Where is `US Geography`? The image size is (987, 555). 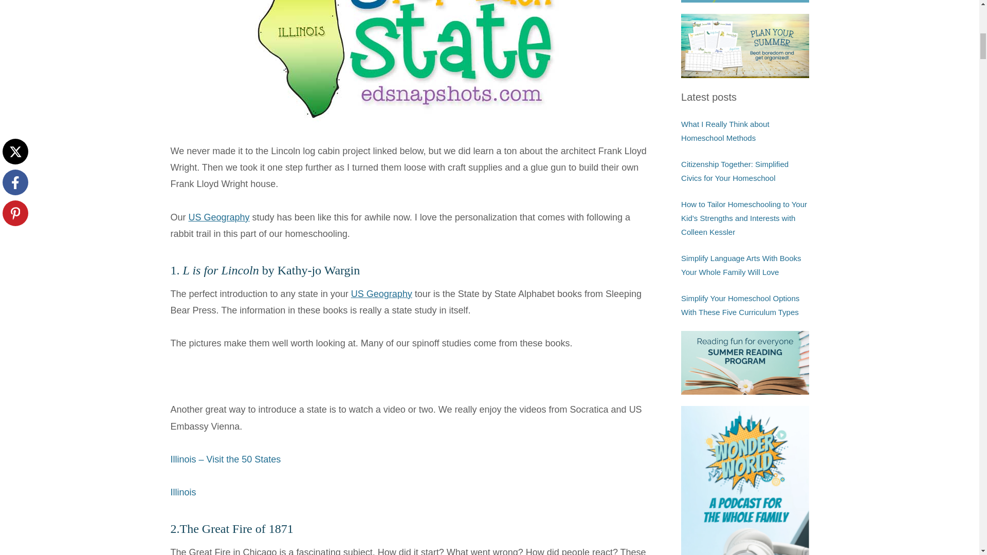 US Geography is located at coordinates (219, 217).